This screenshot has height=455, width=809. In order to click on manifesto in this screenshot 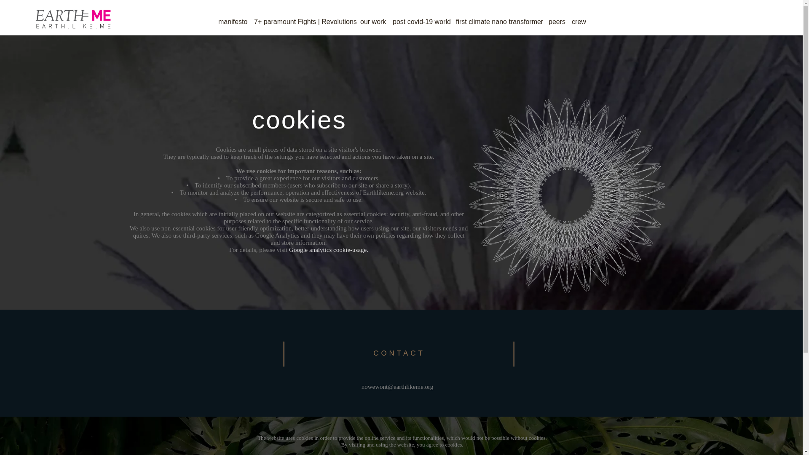, I will do `click(233, 18)`.